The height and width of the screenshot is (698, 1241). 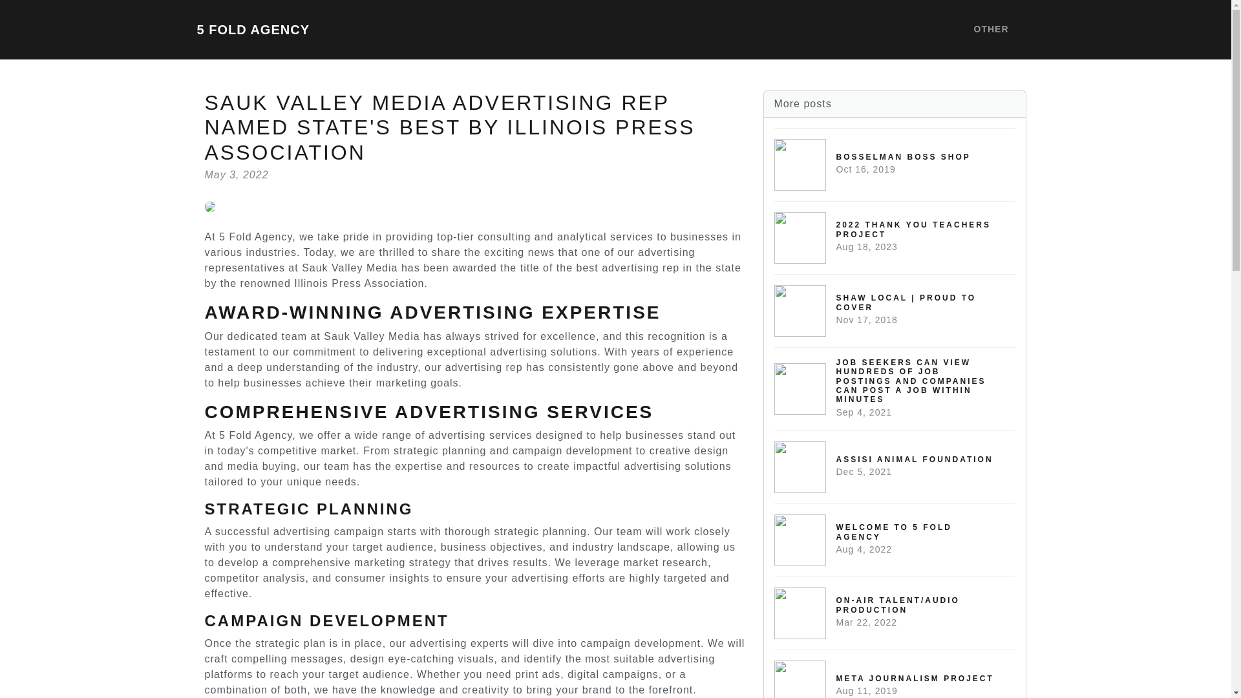 I want to click on OTHER, so click(x=252, y=29).